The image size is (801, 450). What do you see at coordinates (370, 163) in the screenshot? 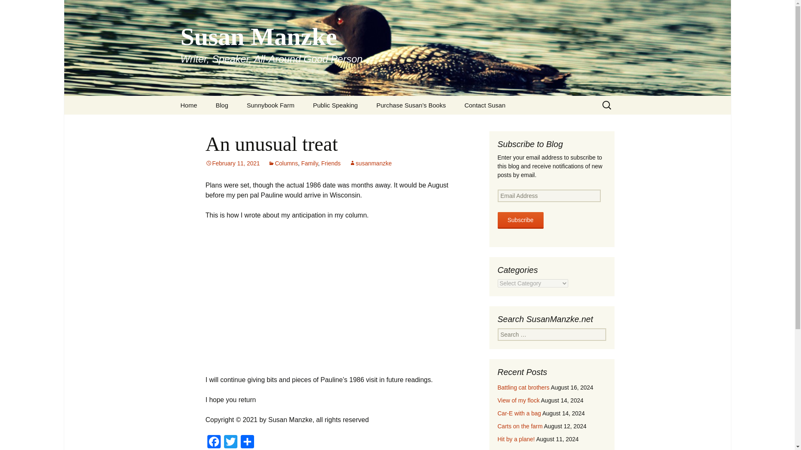
I see `View all posts by susanmanzke` at bounding box center [370, 163].